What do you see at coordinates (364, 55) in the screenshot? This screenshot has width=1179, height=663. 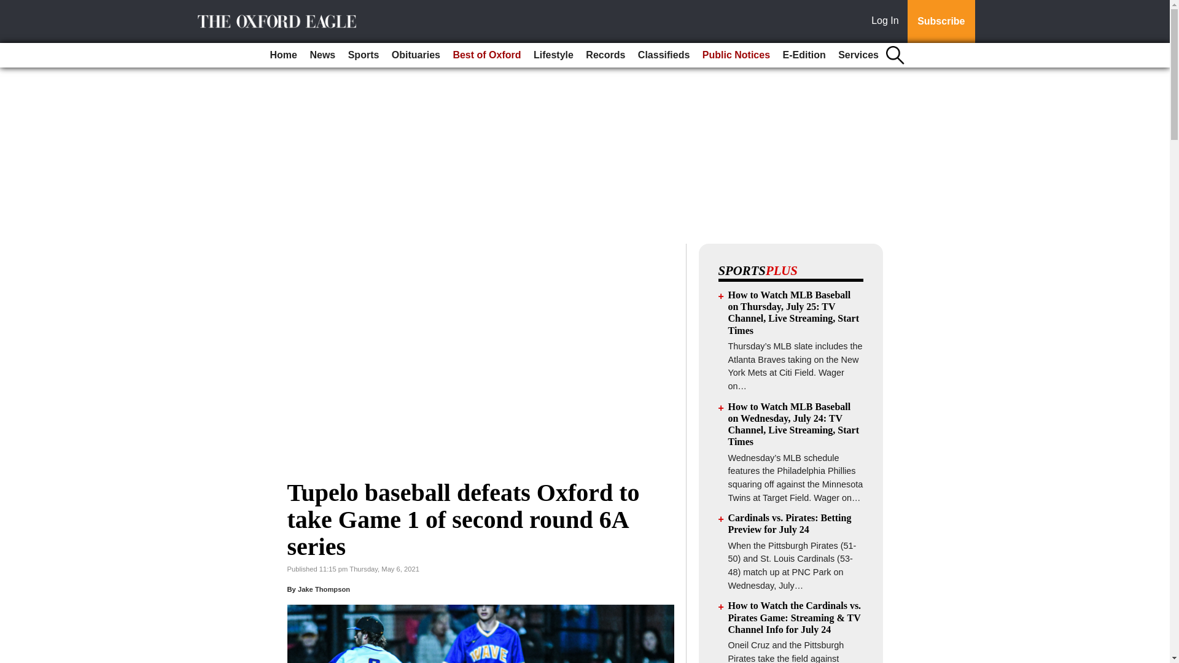 I see `Sports` at bounding box center [364, 55].